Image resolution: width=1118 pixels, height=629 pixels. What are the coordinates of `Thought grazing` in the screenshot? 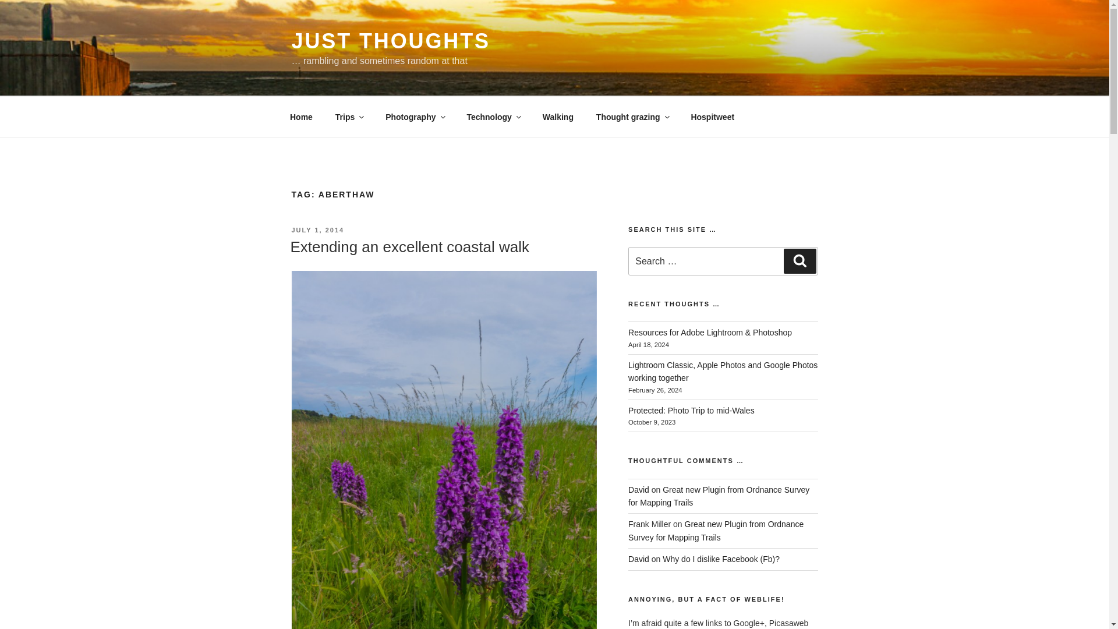 It's located at (632, 116).